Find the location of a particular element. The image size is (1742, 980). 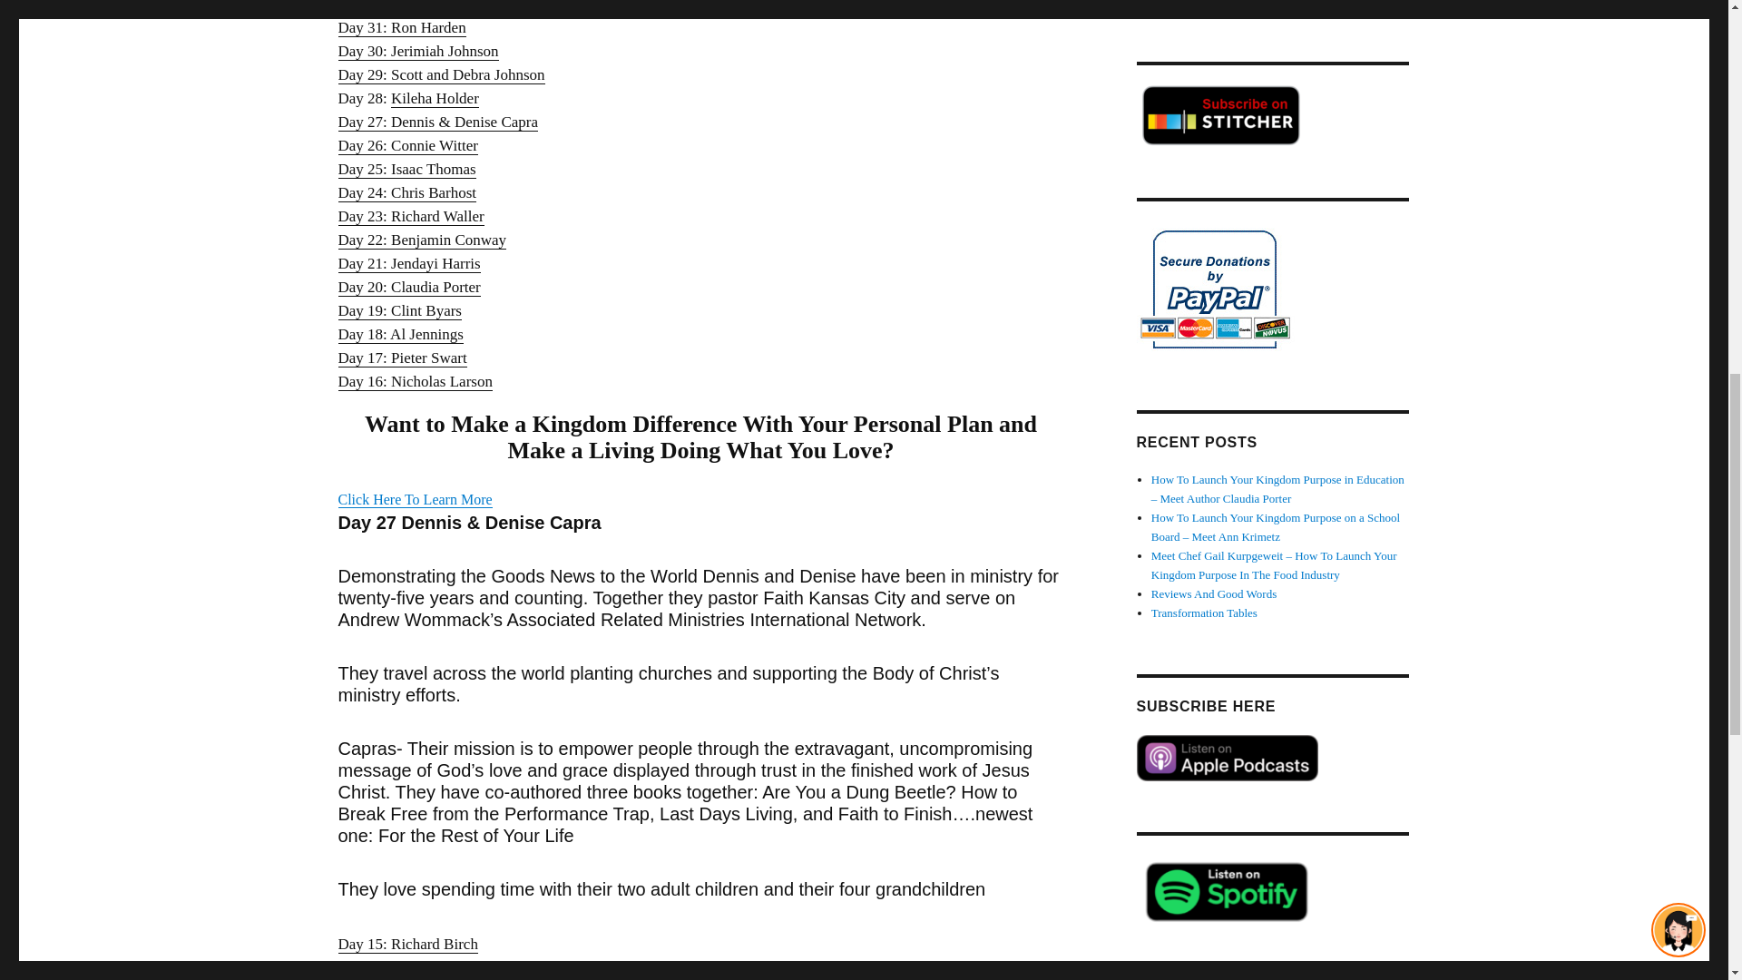

Day 25: Isaac Thomas is located at coordinates (406, 169).